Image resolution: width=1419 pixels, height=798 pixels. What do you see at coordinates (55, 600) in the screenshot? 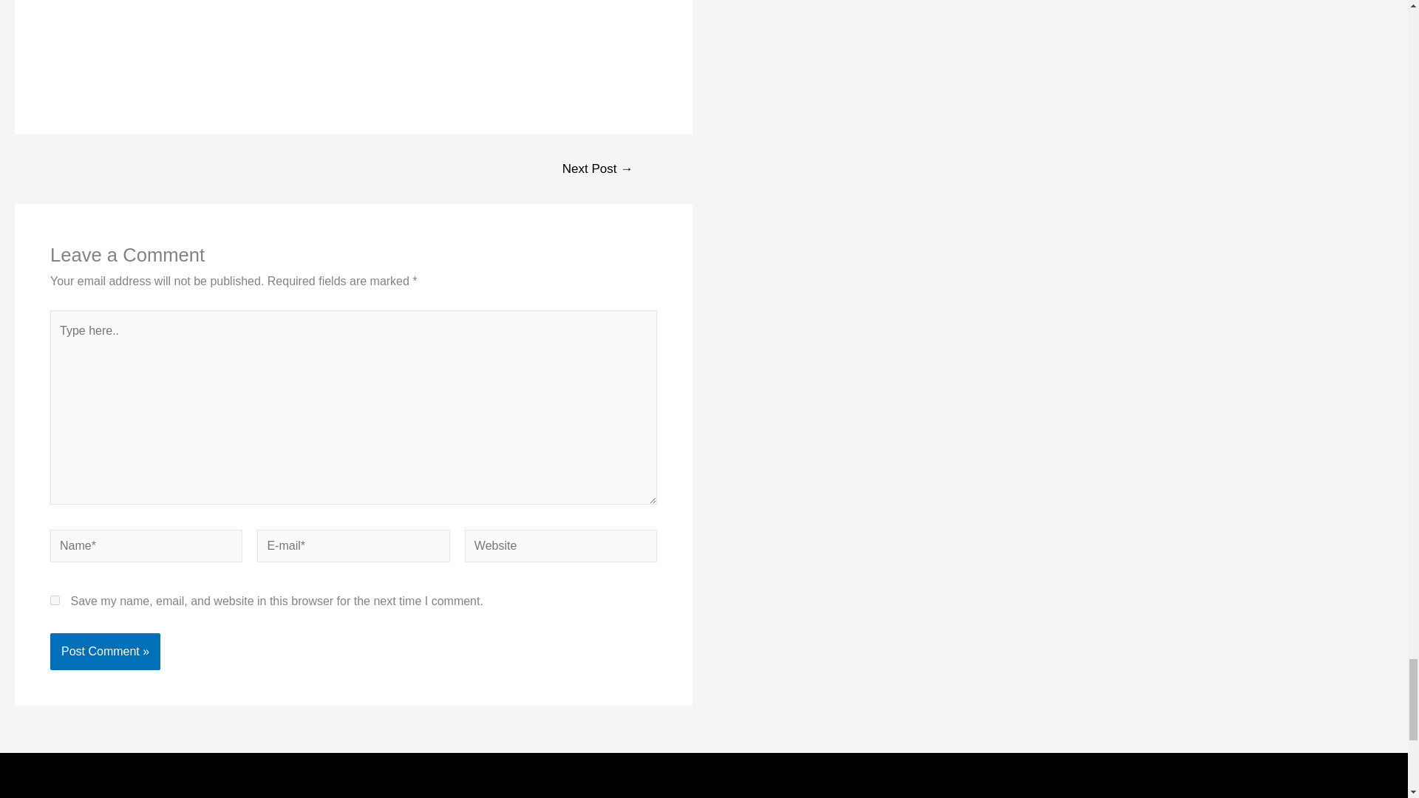
I see `yes` at bounding box center [55, 600].